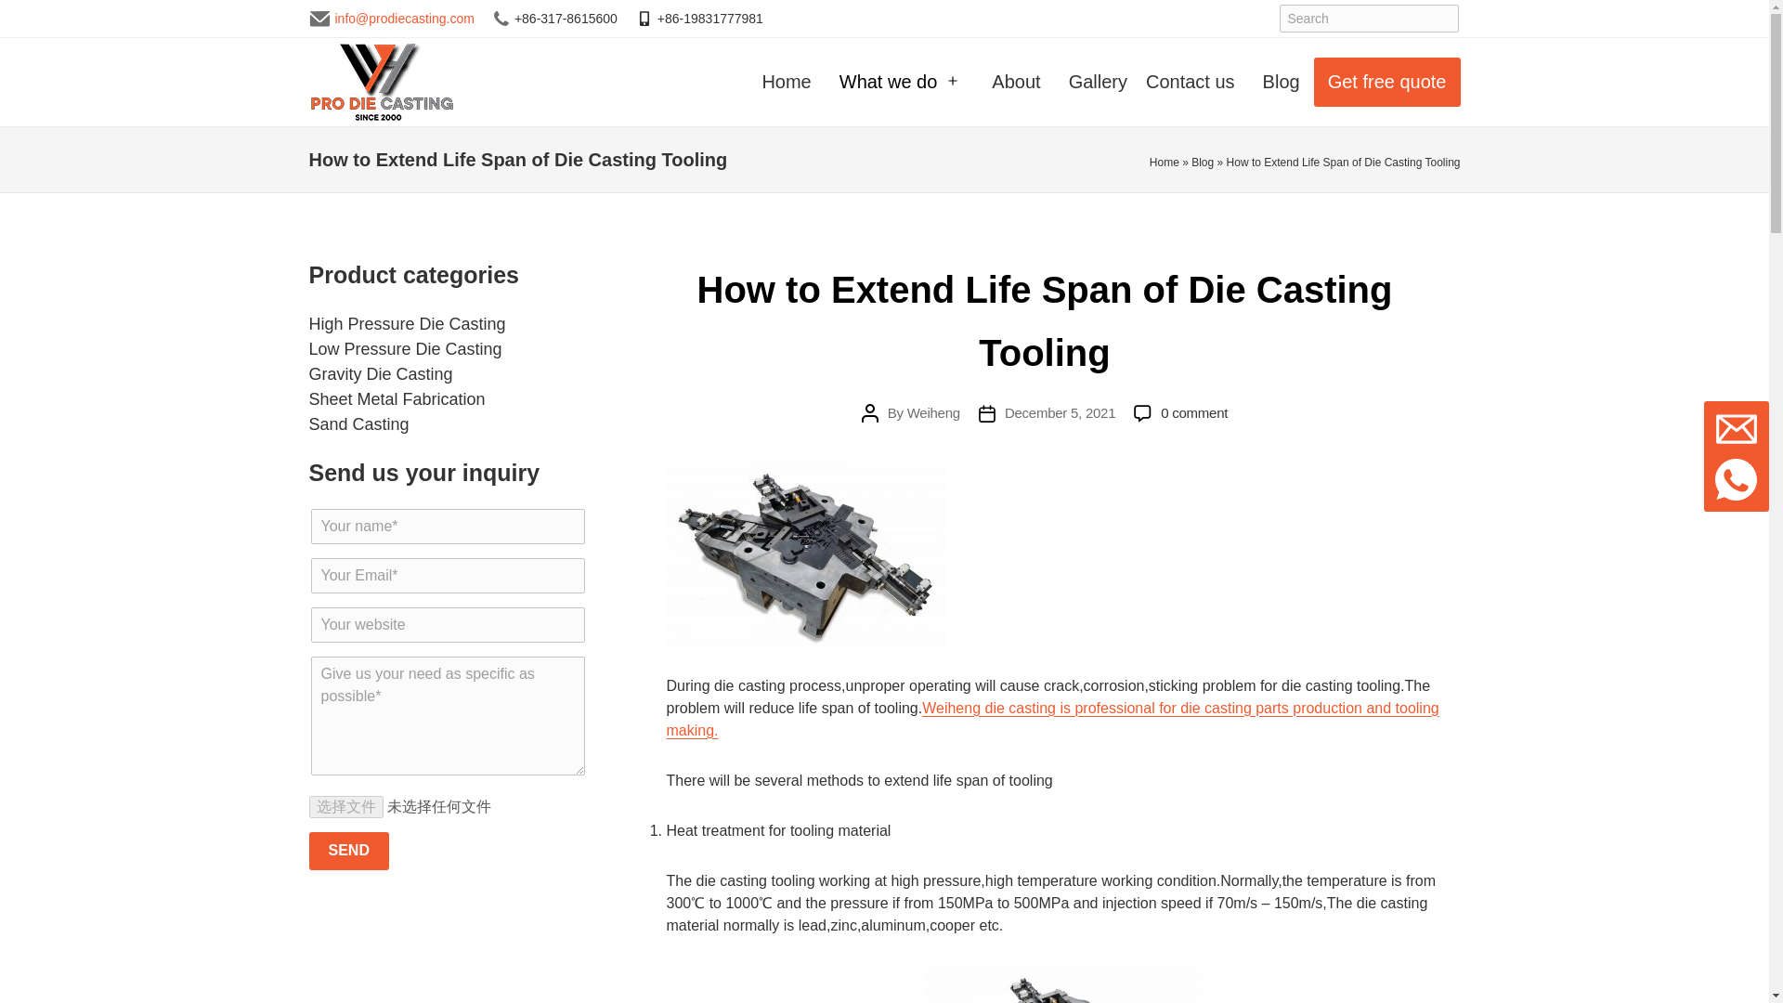  I want to click on How to Extend Life Span of Die Casting Tooling, so click(1044, 321).